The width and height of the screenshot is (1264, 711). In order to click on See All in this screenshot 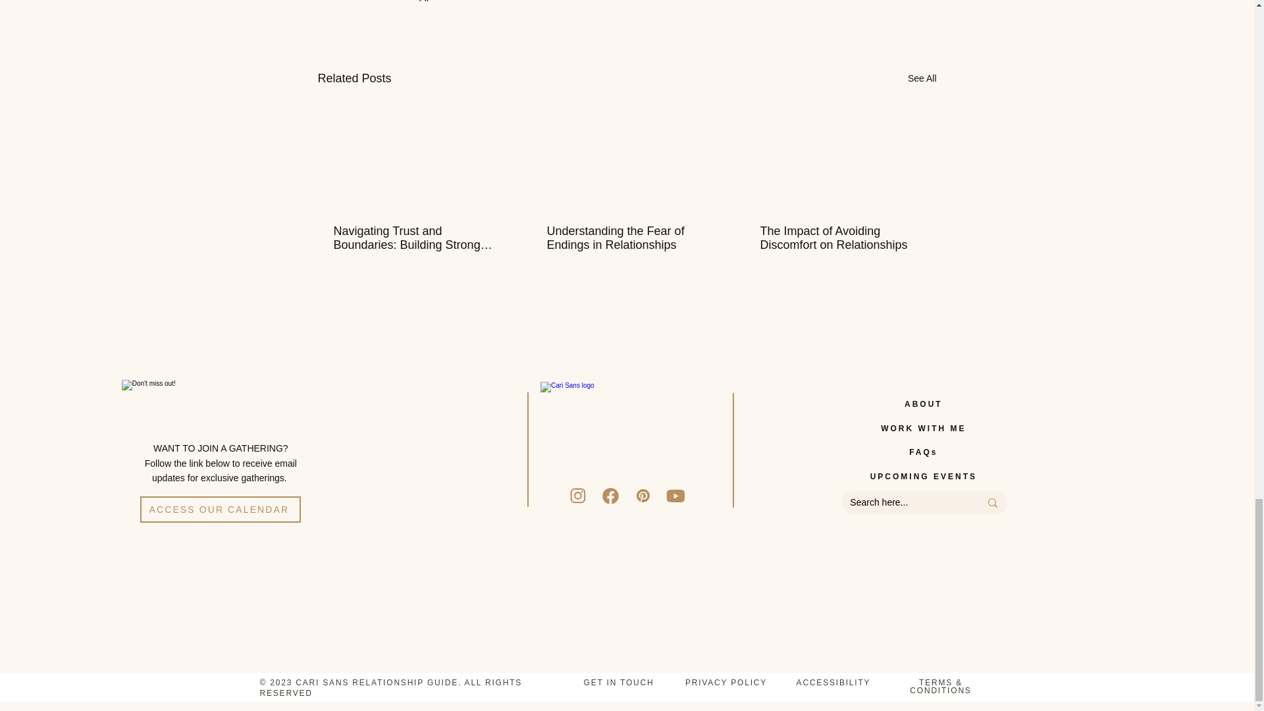, I will do `click(922, 78)`.